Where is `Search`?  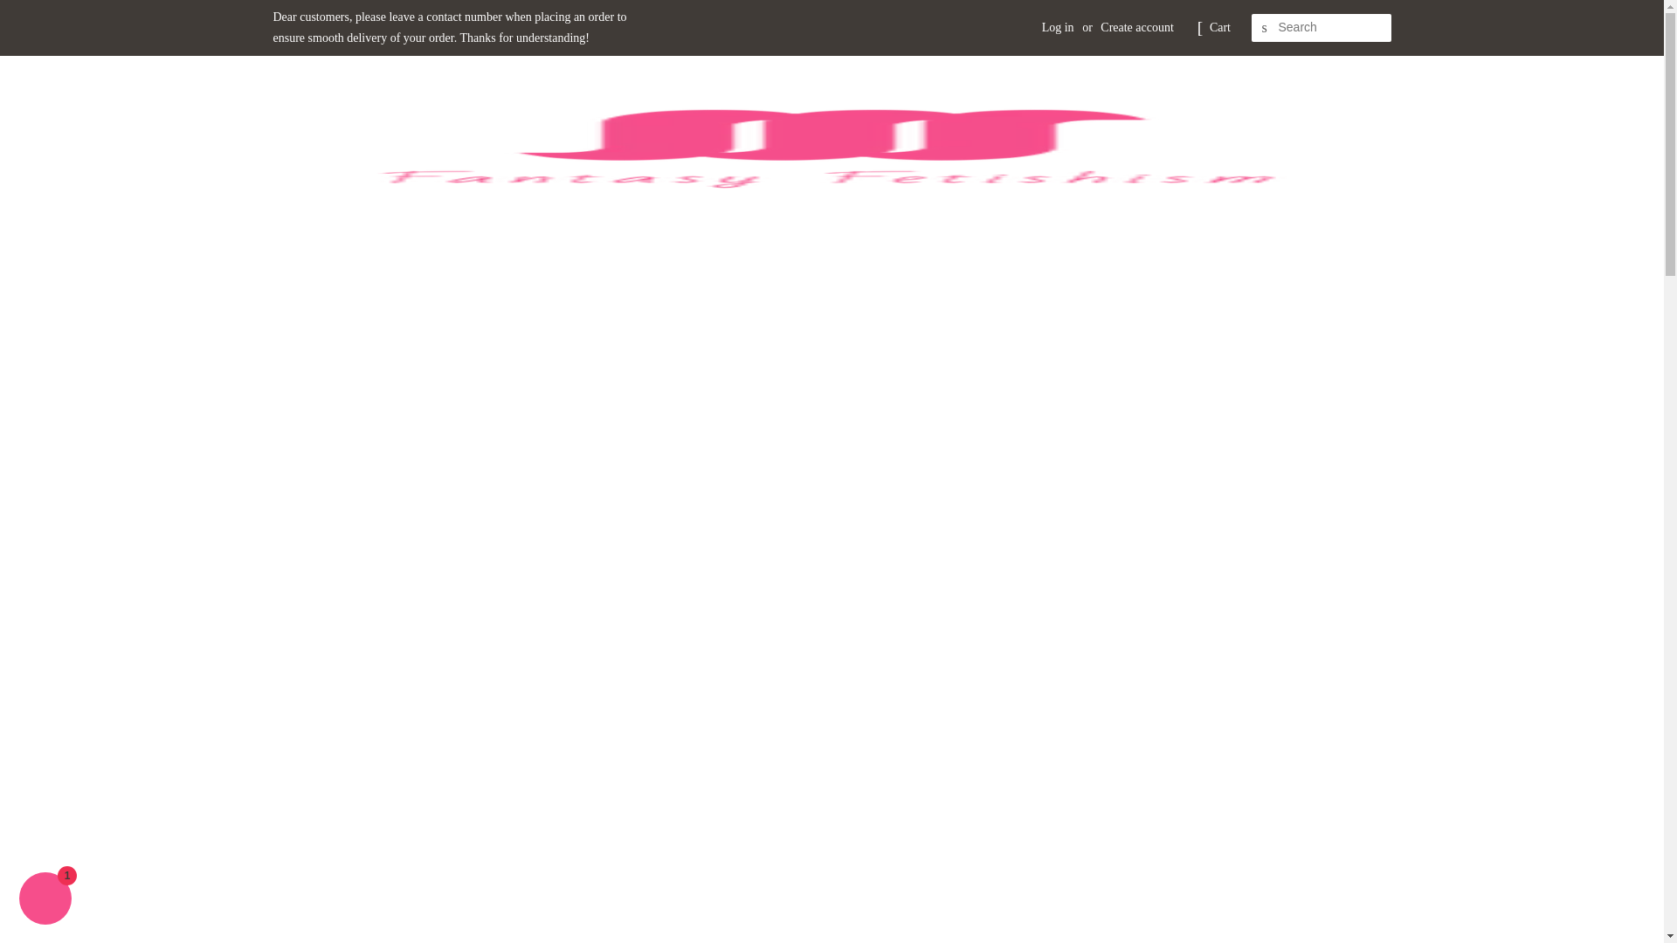 Search is located at coordinates (1265, 28).